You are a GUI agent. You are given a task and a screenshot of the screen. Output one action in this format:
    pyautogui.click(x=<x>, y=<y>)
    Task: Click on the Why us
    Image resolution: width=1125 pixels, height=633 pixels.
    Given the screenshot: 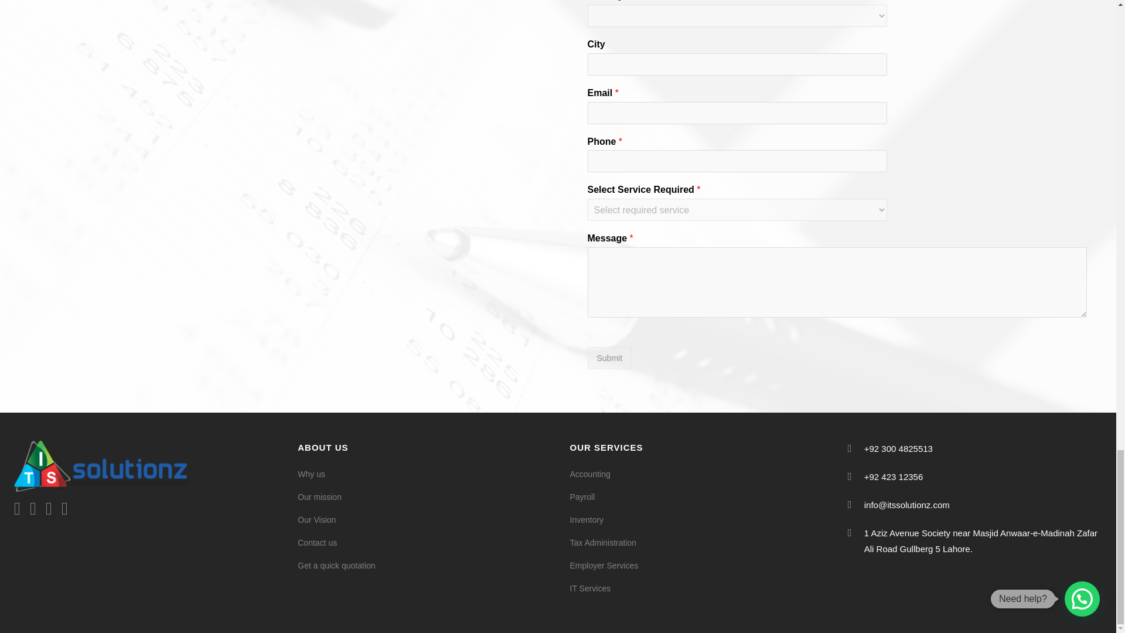 What is the action you would take?
    pyautogui.click(x=425, y=474)
    